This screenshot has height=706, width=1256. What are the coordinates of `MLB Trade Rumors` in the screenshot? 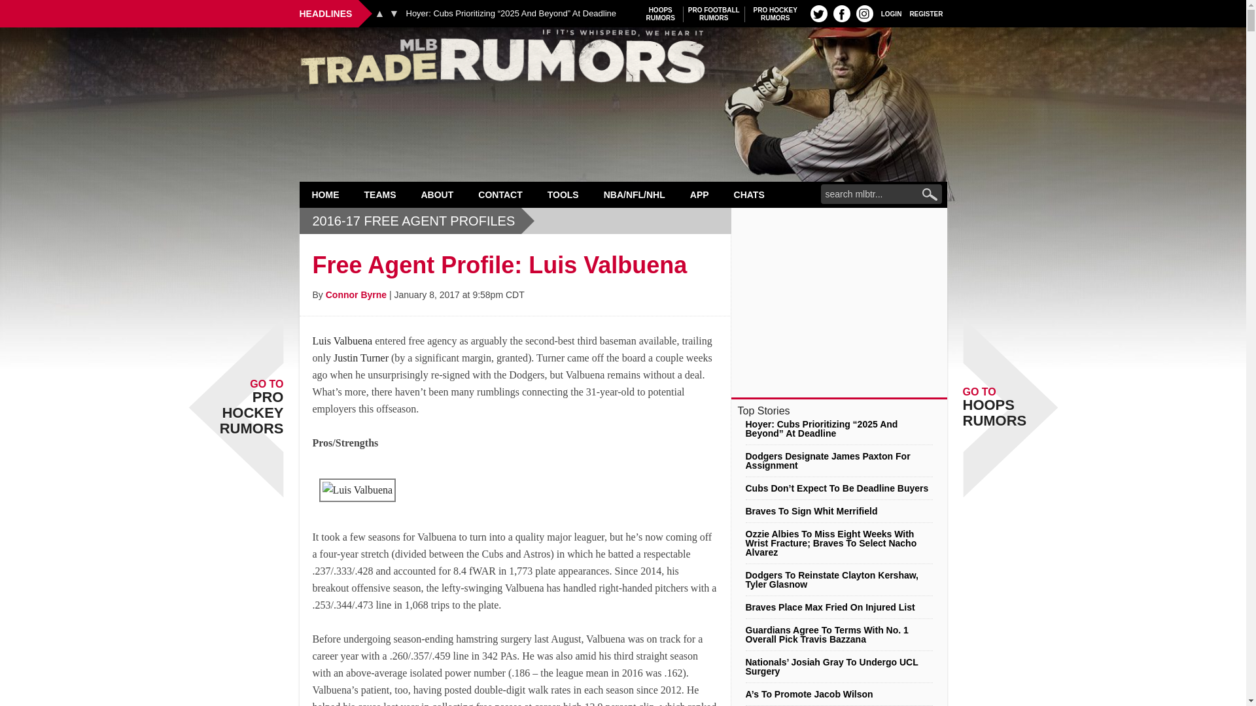 It's located at (775, 14).